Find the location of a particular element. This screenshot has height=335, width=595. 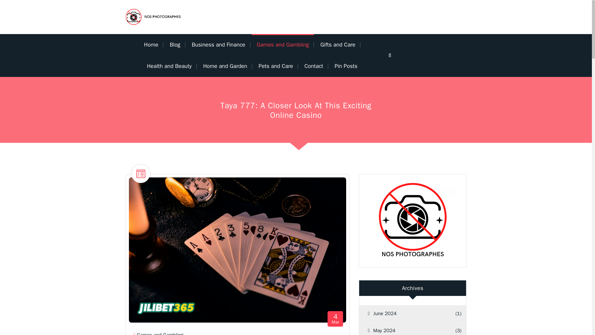

Home and Garden is located at coordinates (218, 45).